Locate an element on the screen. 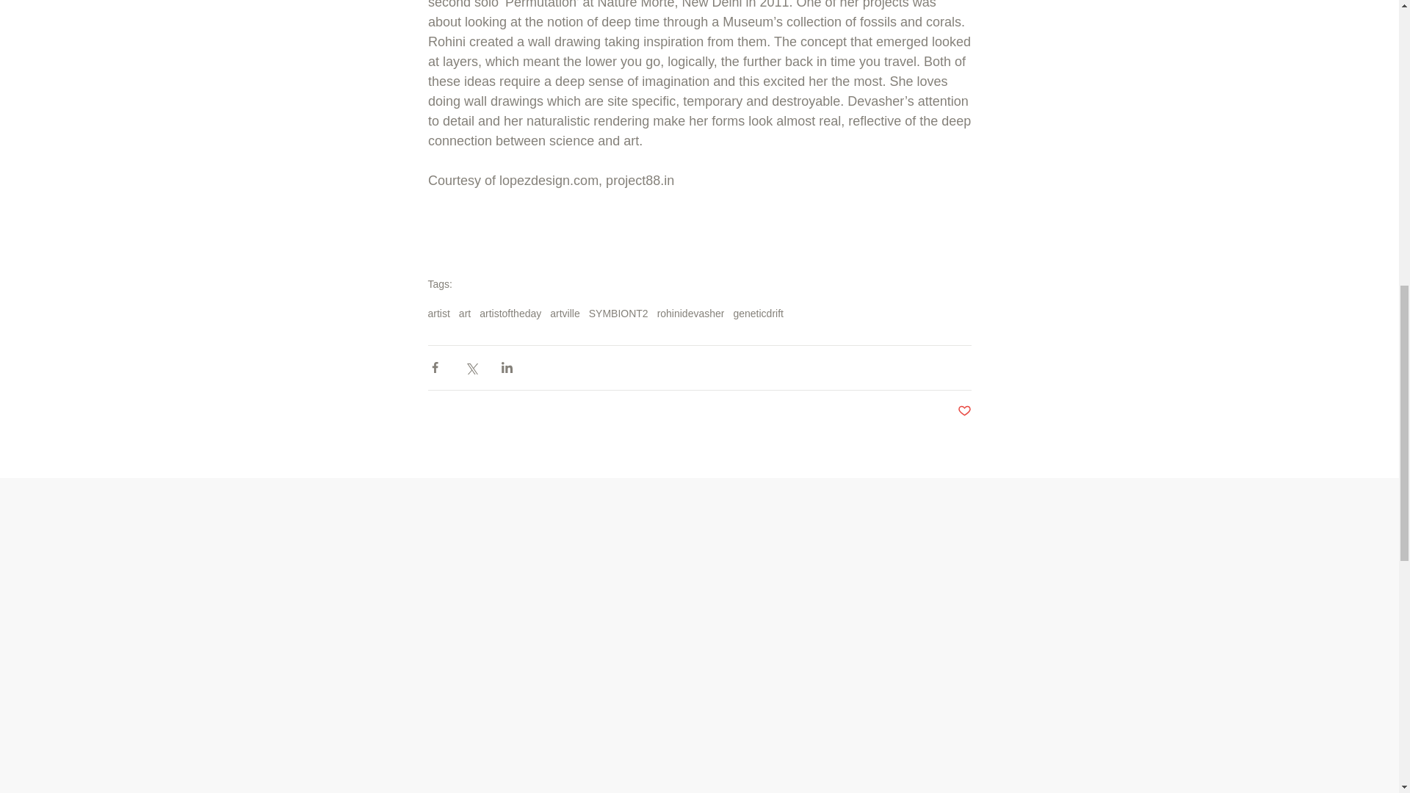  rohinidevasher is located at coordinates (690, 314).